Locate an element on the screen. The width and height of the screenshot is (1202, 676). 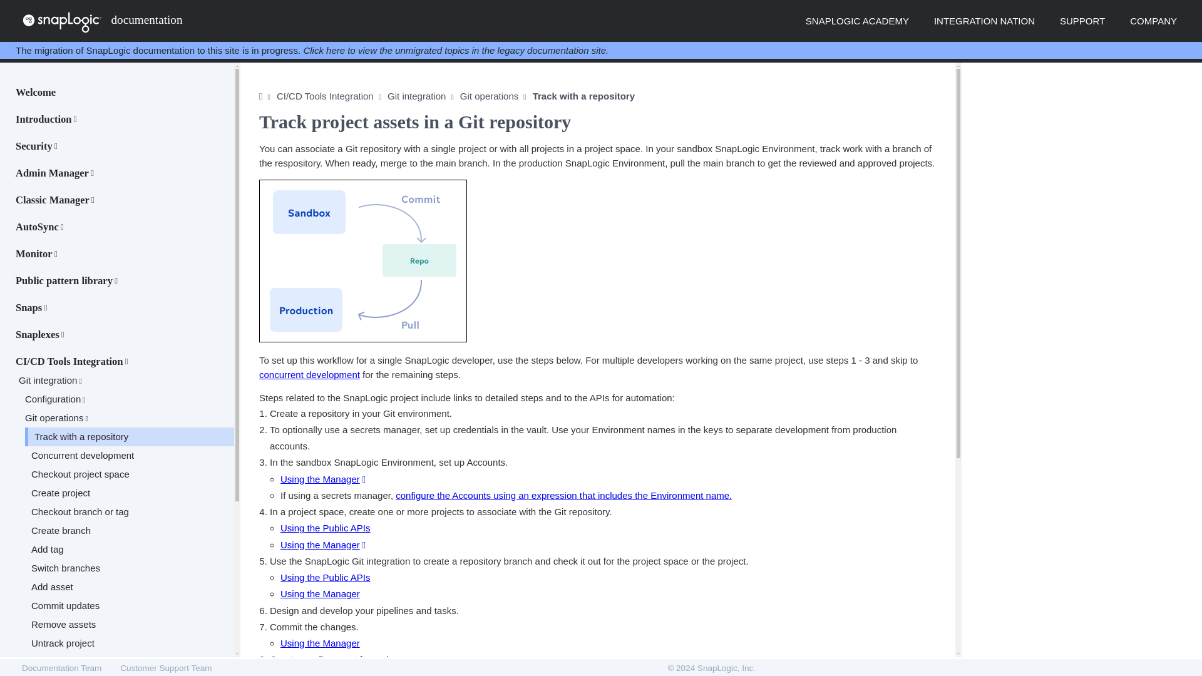
Security is located at coordinates (36, 141).